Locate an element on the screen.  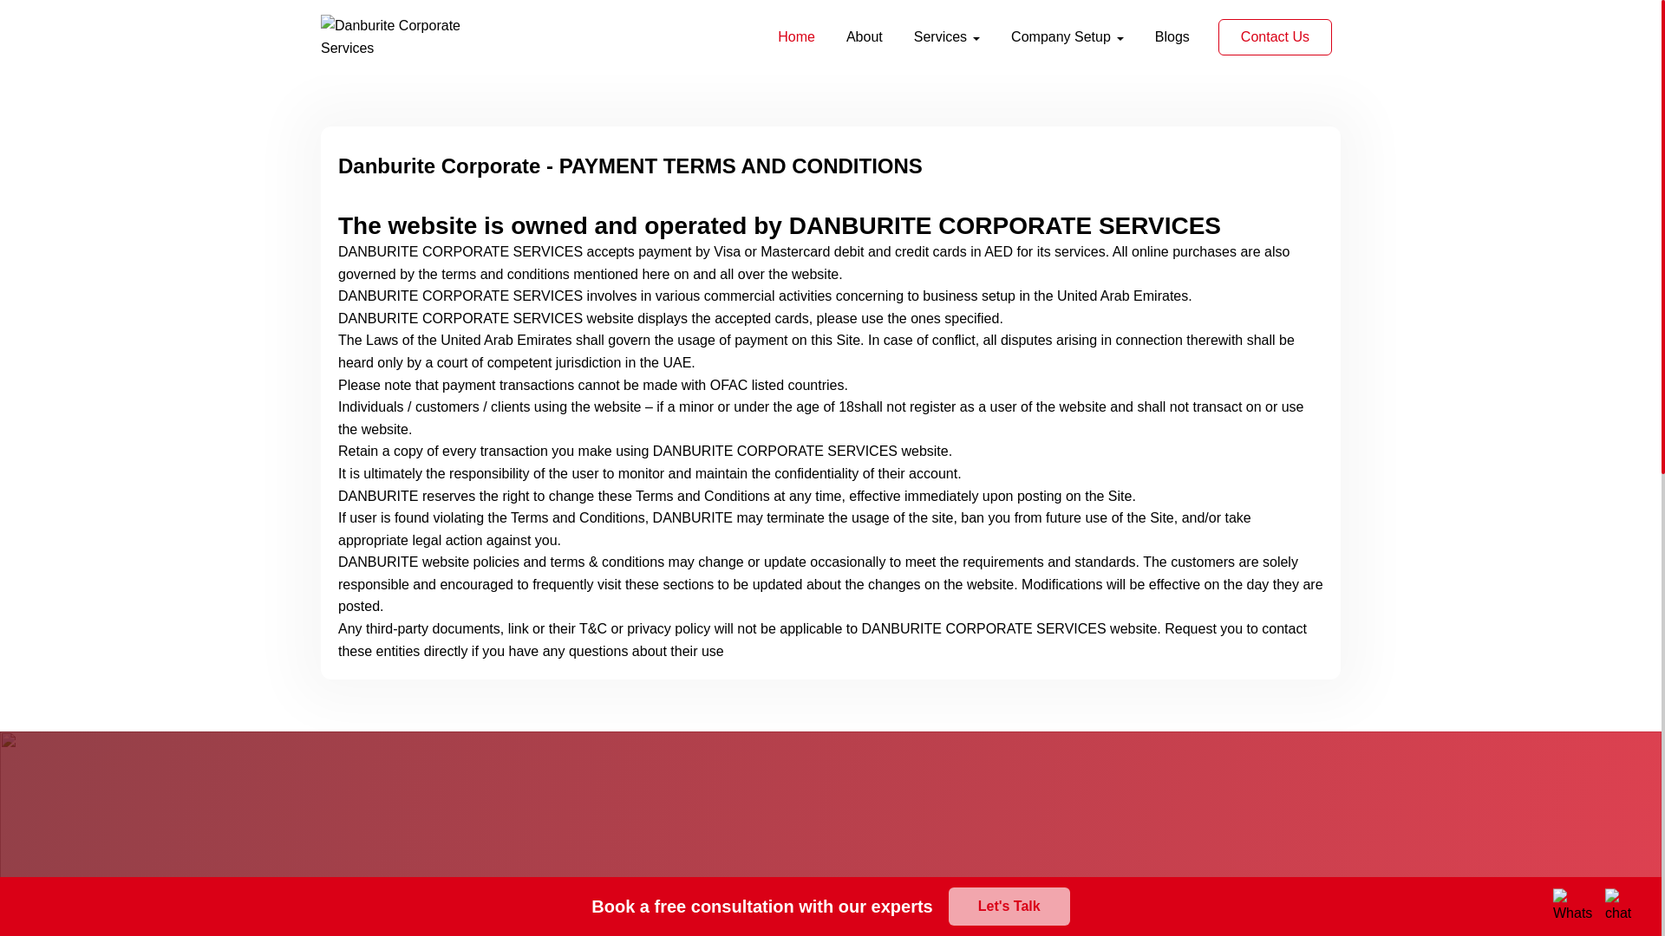
Home is located at coordinates (796, 36).